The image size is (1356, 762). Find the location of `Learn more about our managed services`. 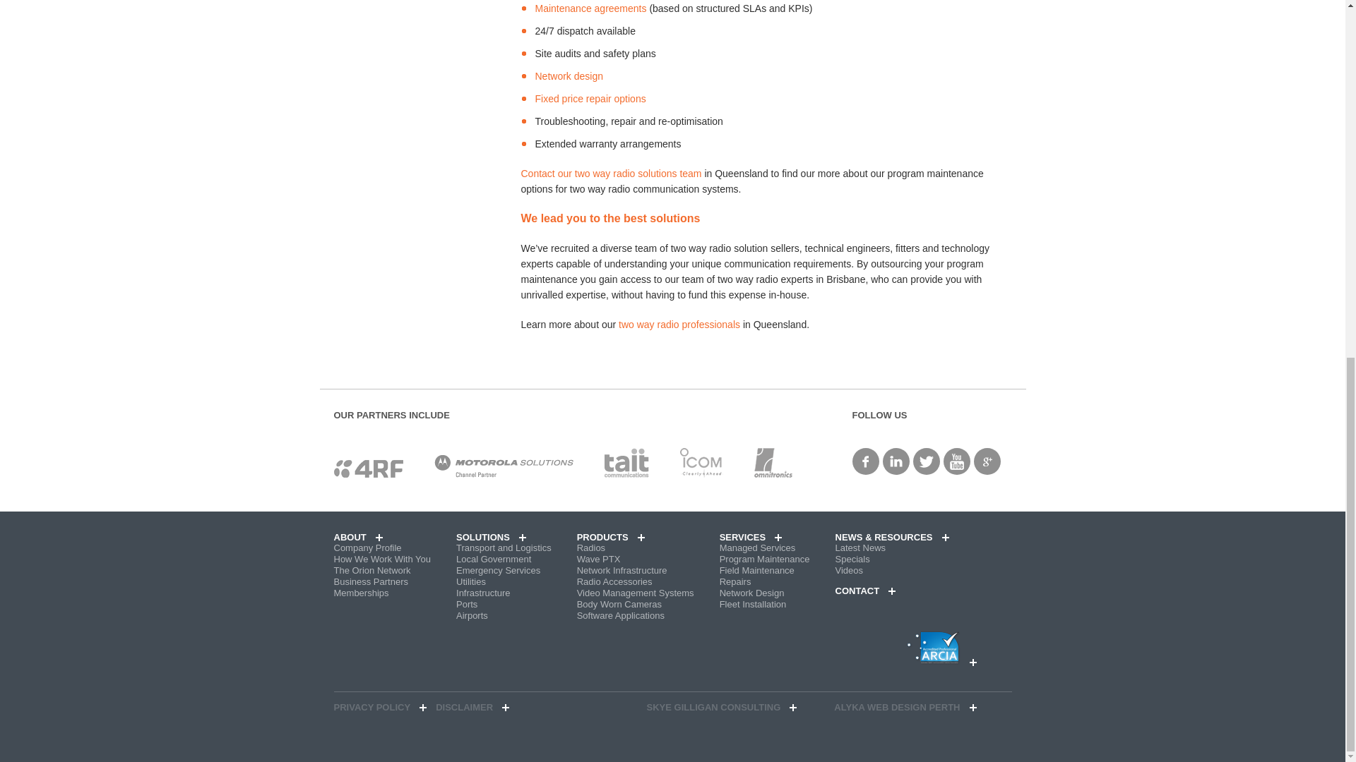

Learn more about our managed services is located at coordinates (590, 8).